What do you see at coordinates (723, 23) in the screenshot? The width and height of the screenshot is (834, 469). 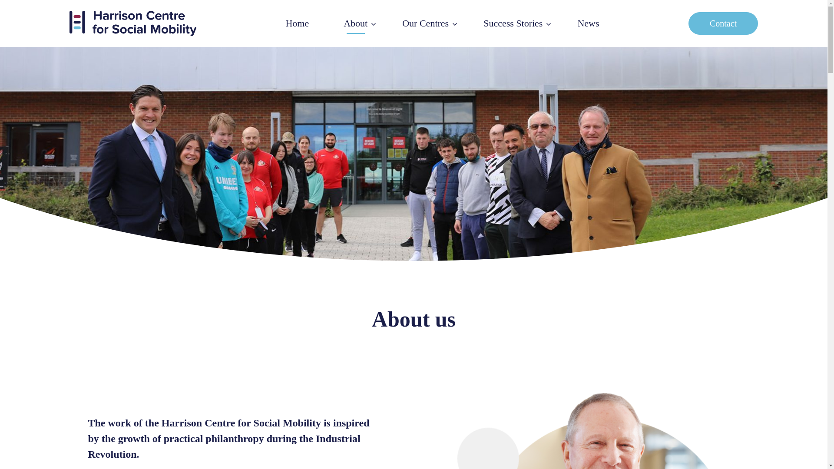 I see `Contact` at bounding box center [723, 23].